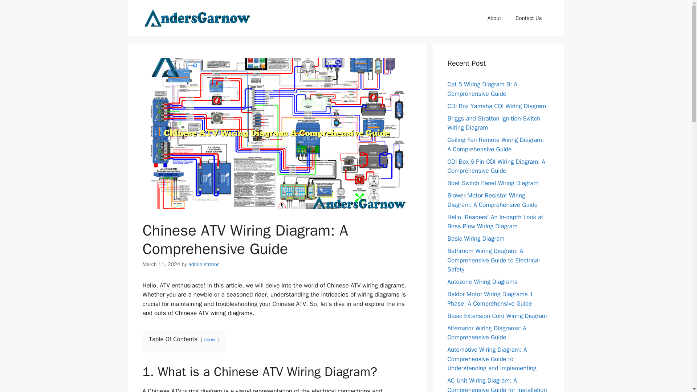 This screenshot has width=697, height=392. What do you see at coordinates (210, 339) in the screenshot?
I see `show` at bounding box center [210, 339].